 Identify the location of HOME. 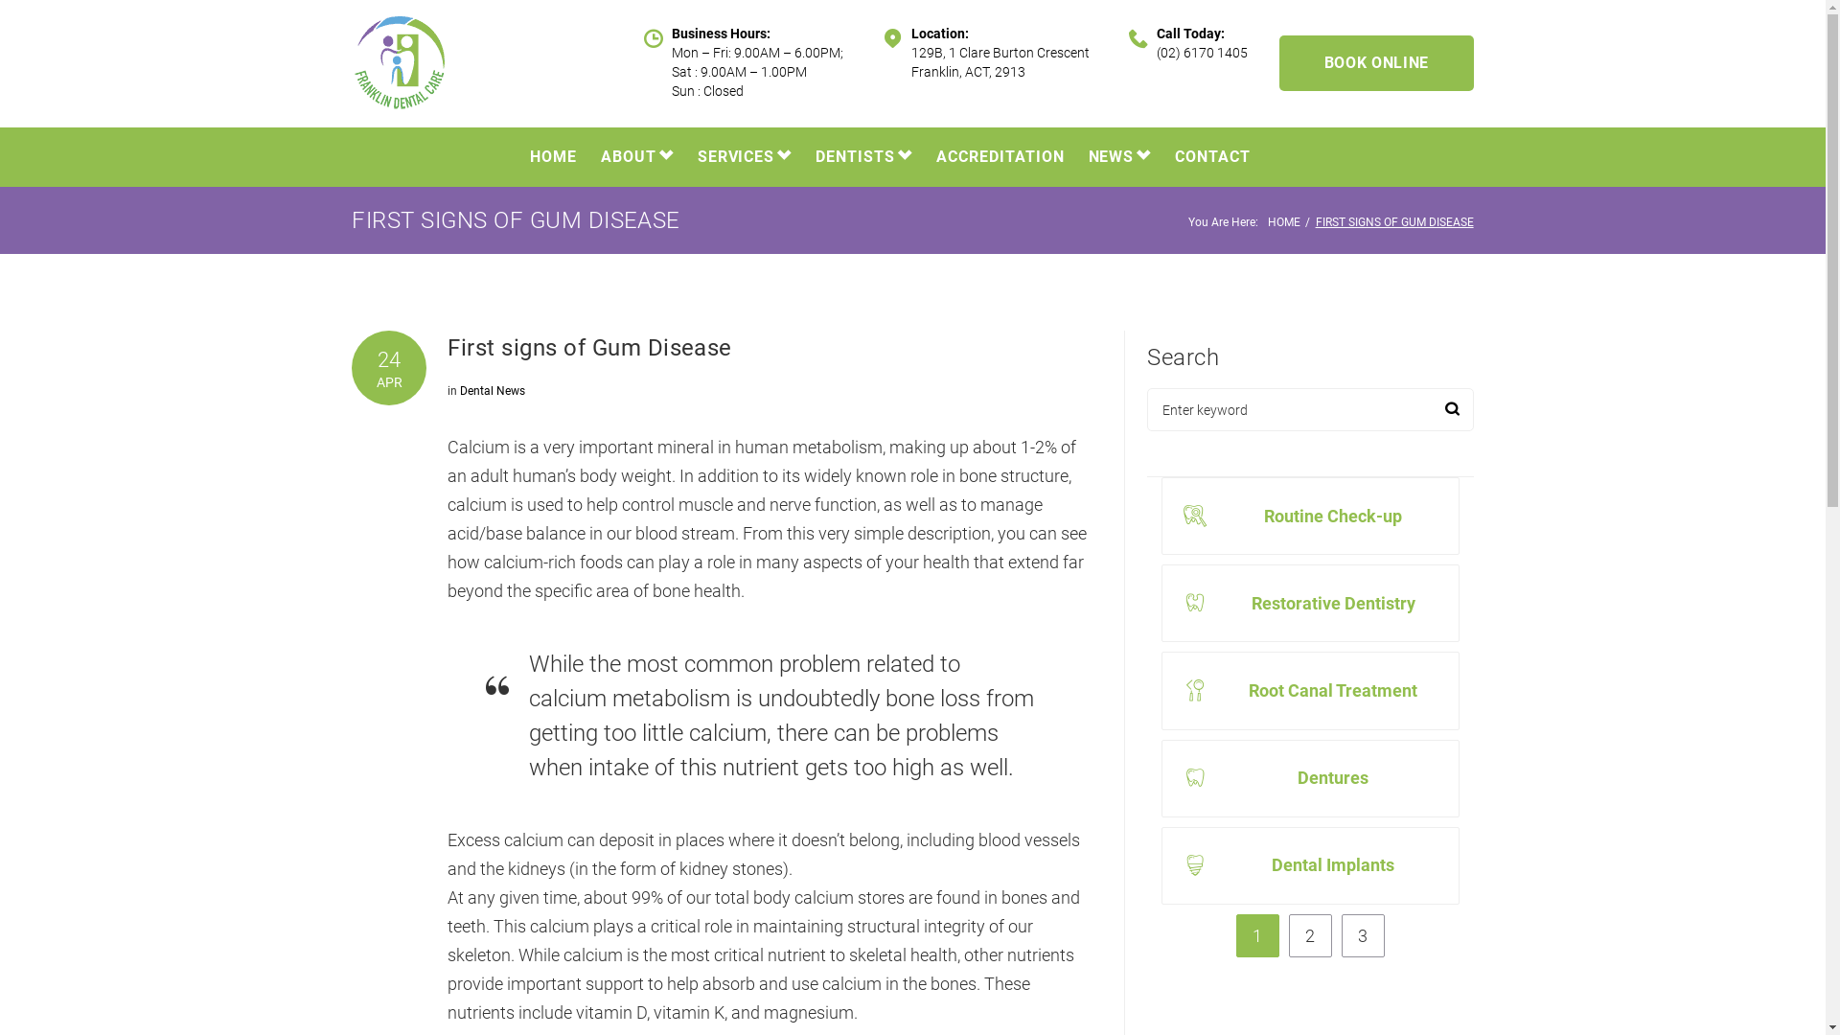
(554, 157).